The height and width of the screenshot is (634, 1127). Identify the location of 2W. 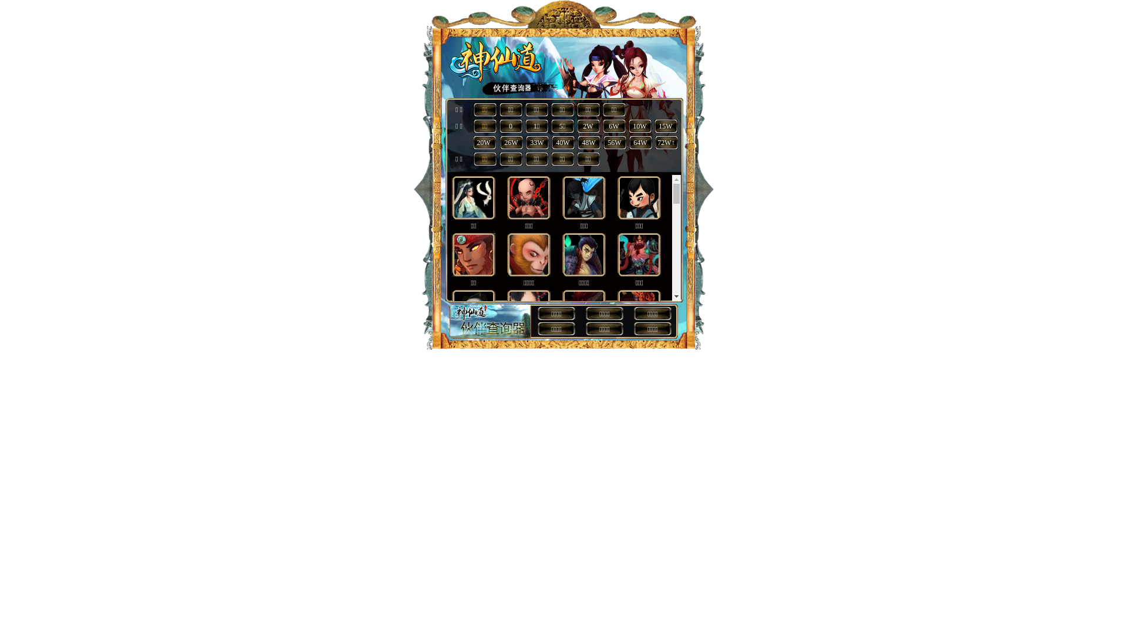
(588, 126).